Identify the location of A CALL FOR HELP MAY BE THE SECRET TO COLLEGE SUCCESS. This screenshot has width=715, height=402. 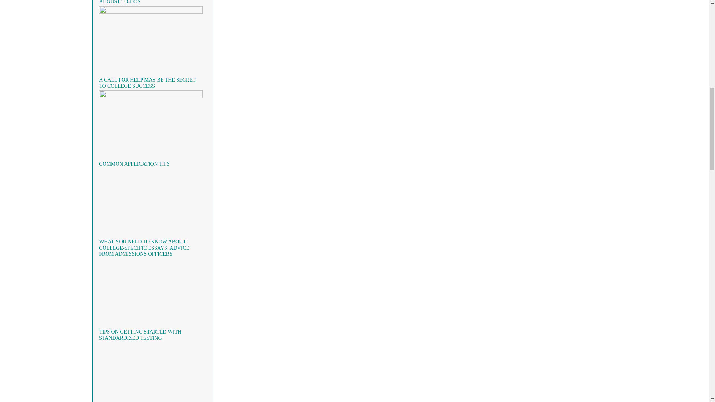
(147, 83).